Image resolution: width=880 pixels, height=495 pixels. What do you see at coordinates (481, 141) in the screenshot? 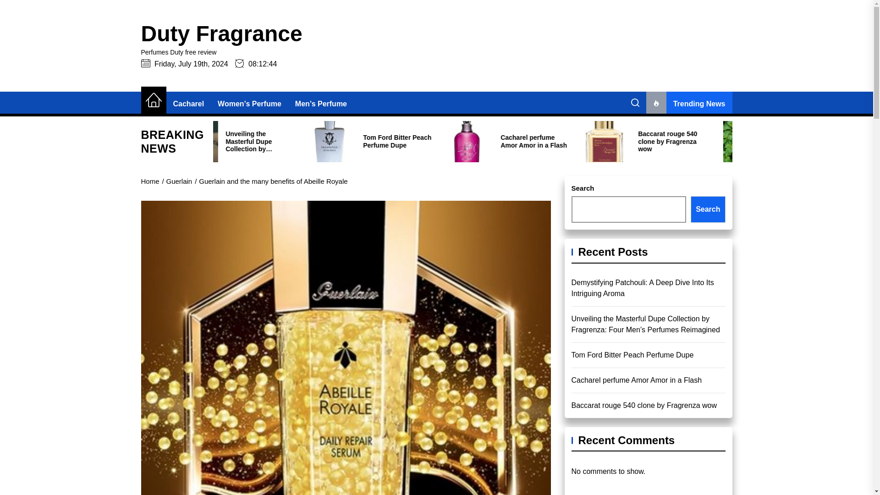
I see `Tom Ford Bitter Peach Perfume Dupe` at bounding box center [481, 141].